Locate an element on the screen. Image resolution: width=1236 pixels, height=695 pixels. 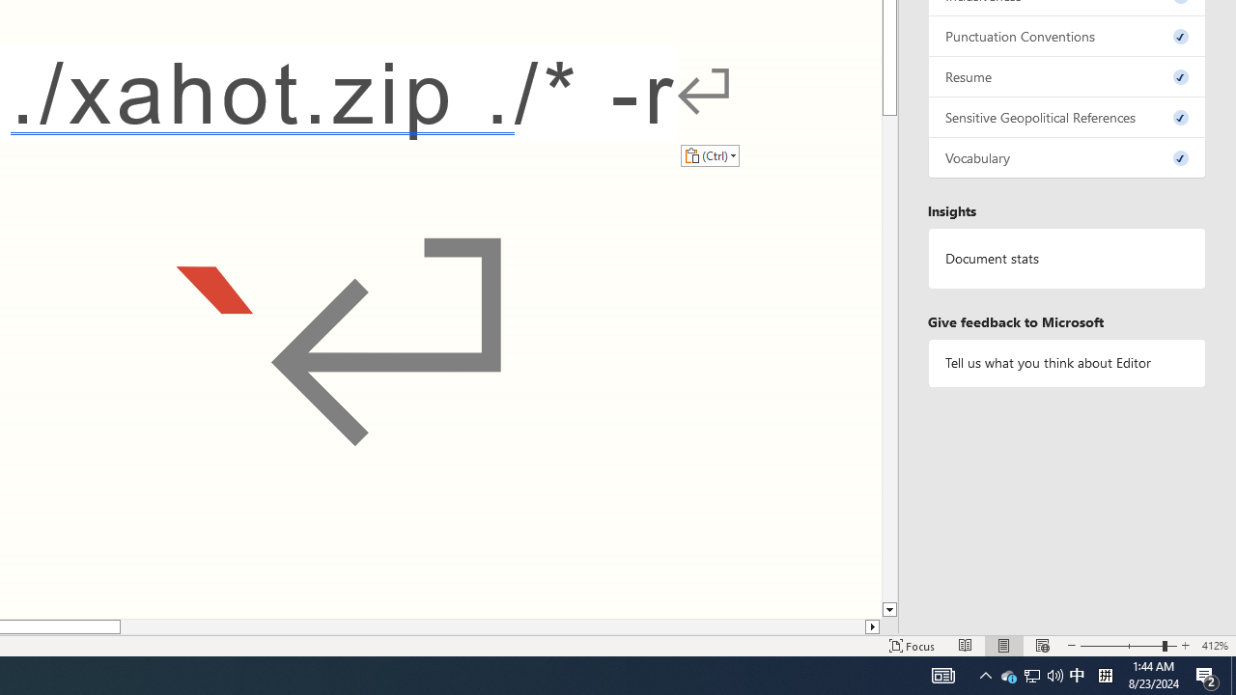
Document statistics is located at coordinates (1067, 258).